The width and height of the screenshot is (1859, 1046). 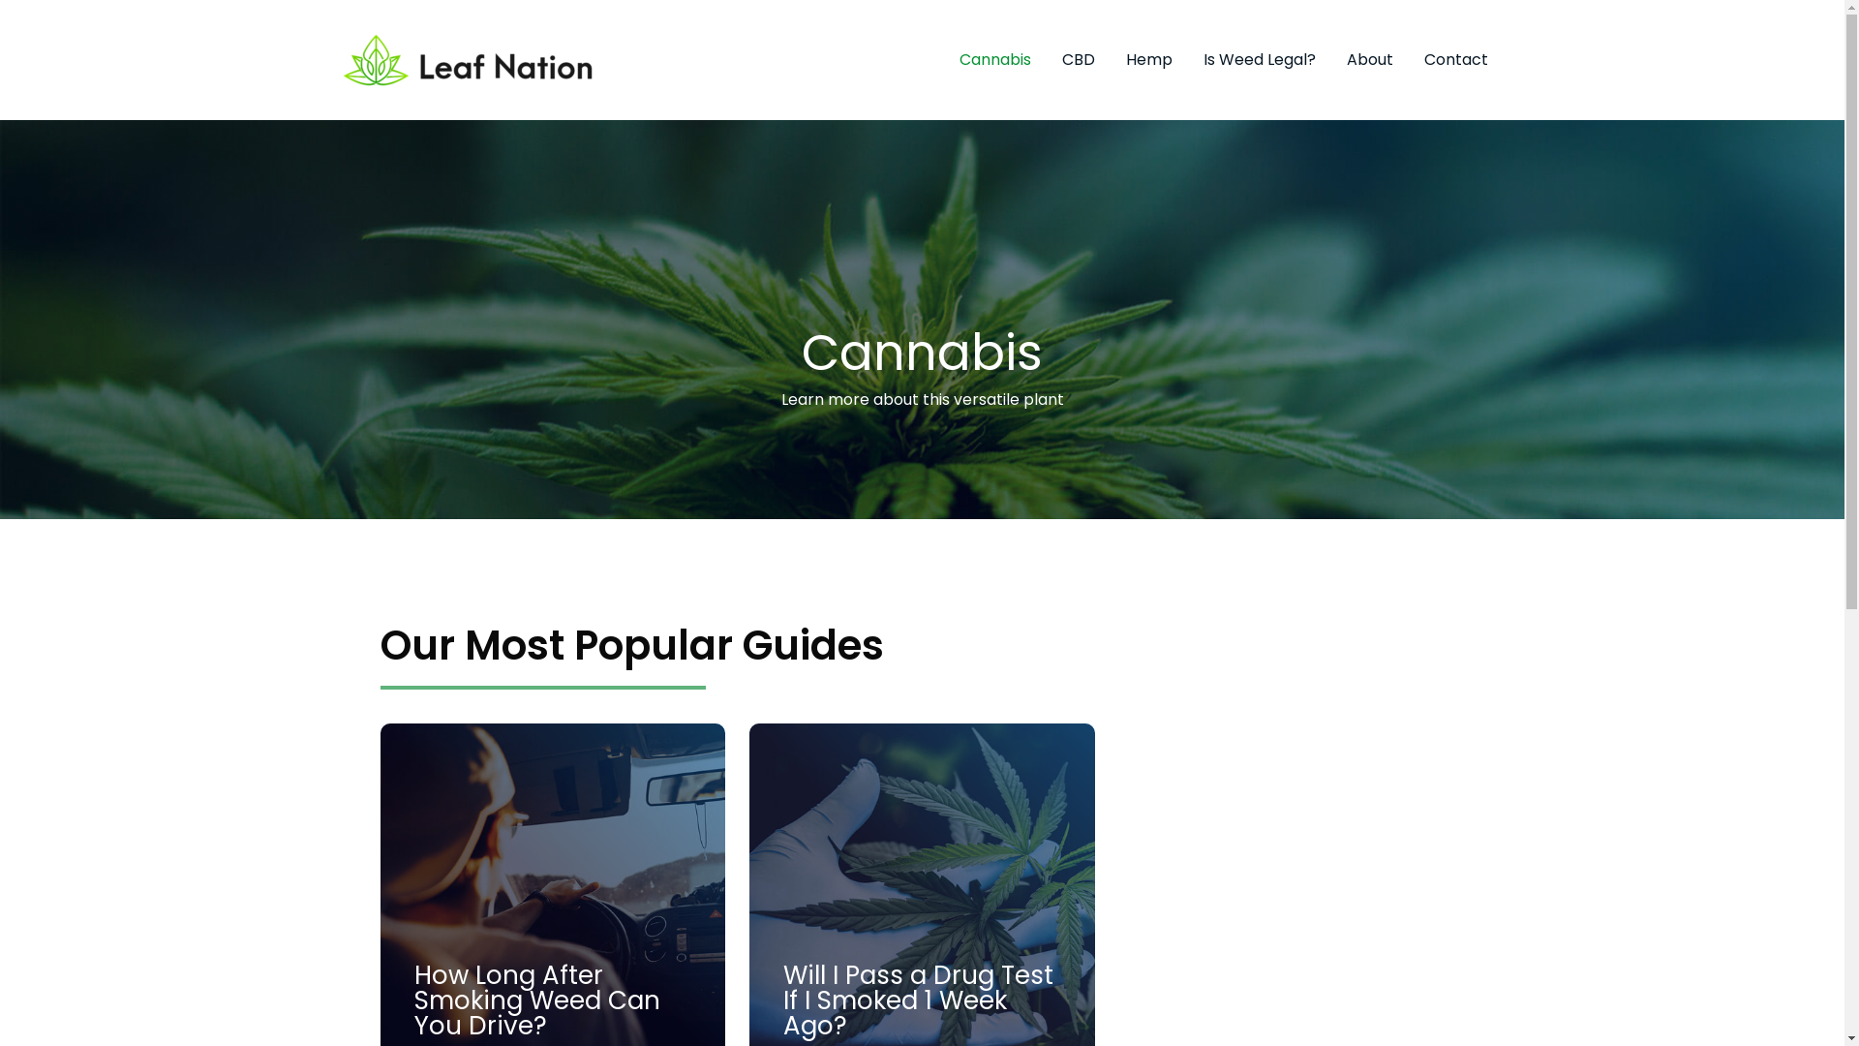 I want to click on Contact, so click(x=1455, y=60).